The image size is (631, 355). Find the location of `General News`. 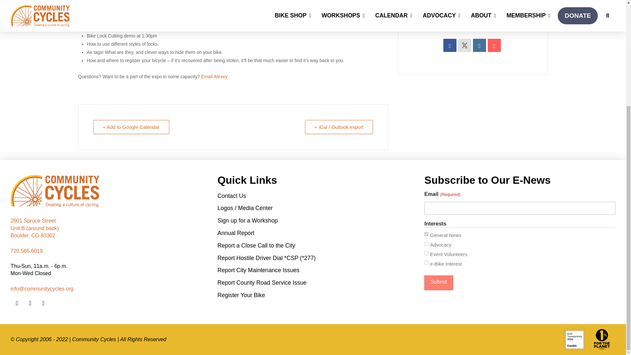

General News is located at coordinates (426, 234).